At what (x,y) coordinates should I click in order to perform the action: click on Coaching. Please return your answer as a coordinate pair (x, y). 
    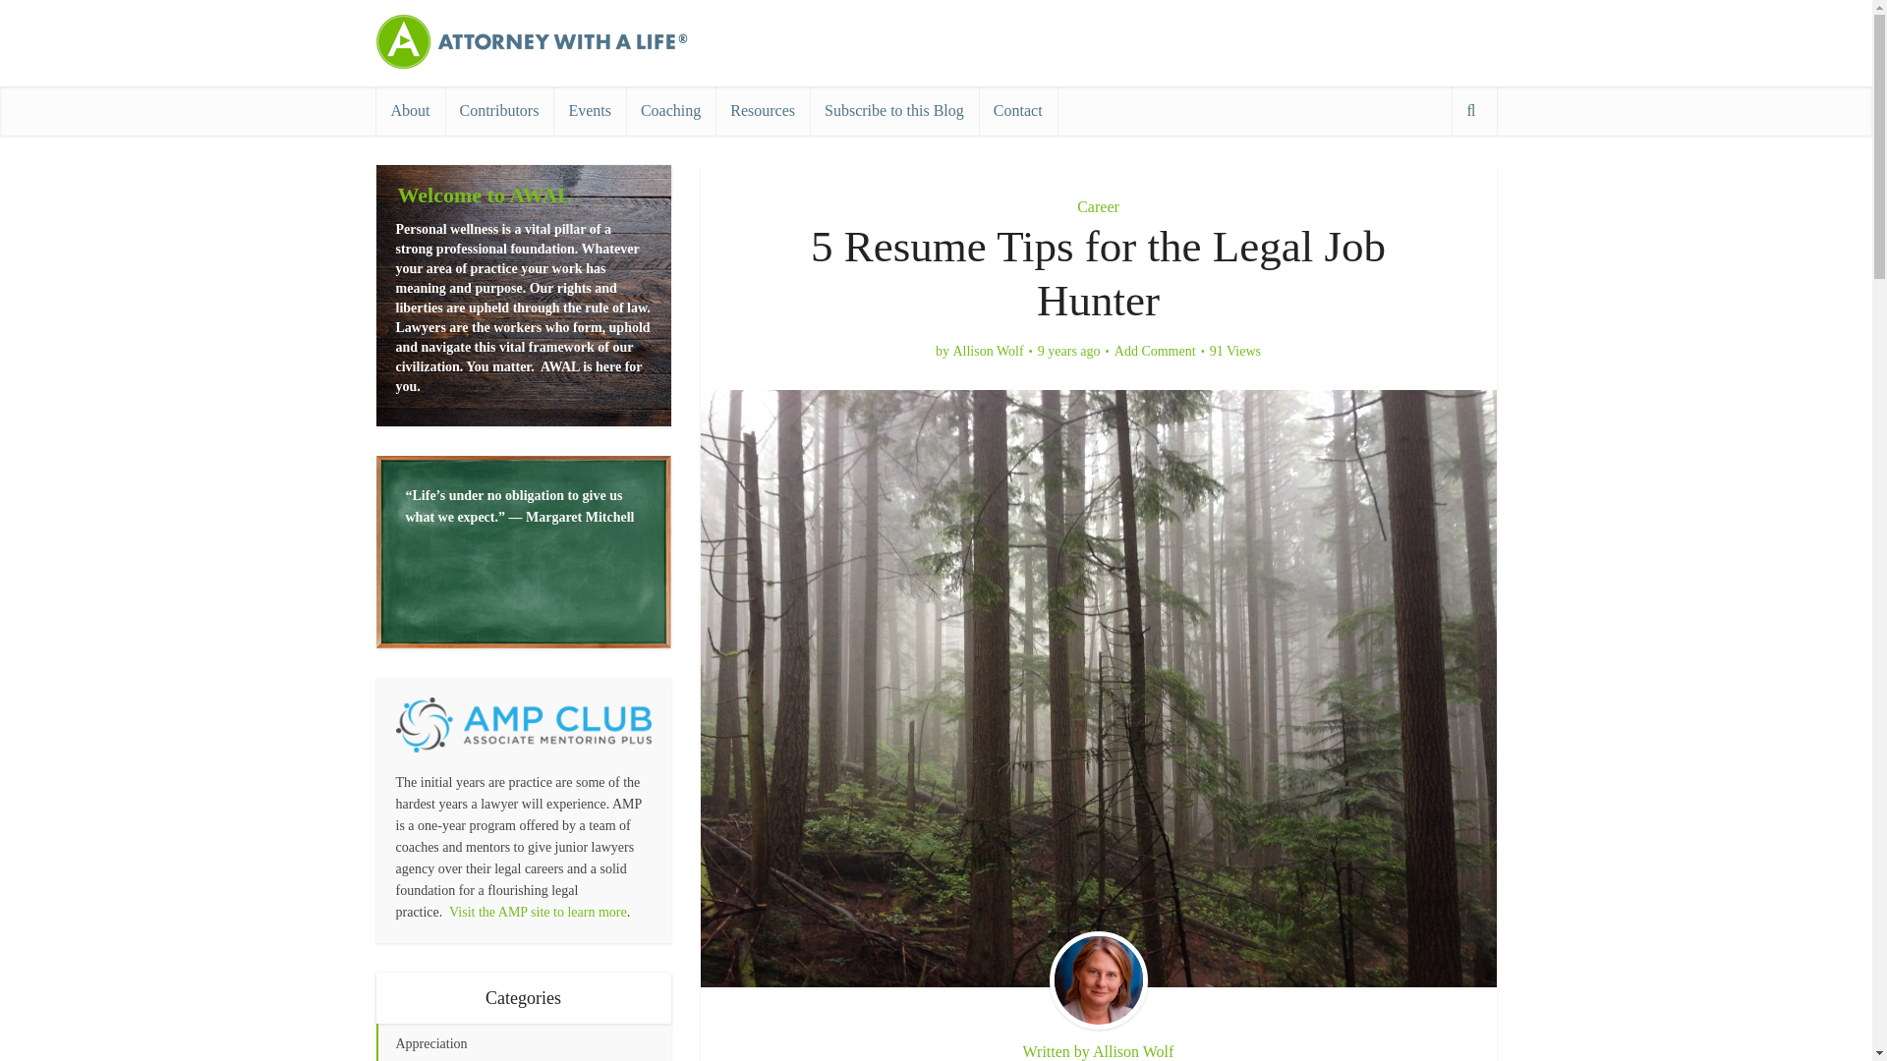
    Looking at the image, I should click on (670, 110).